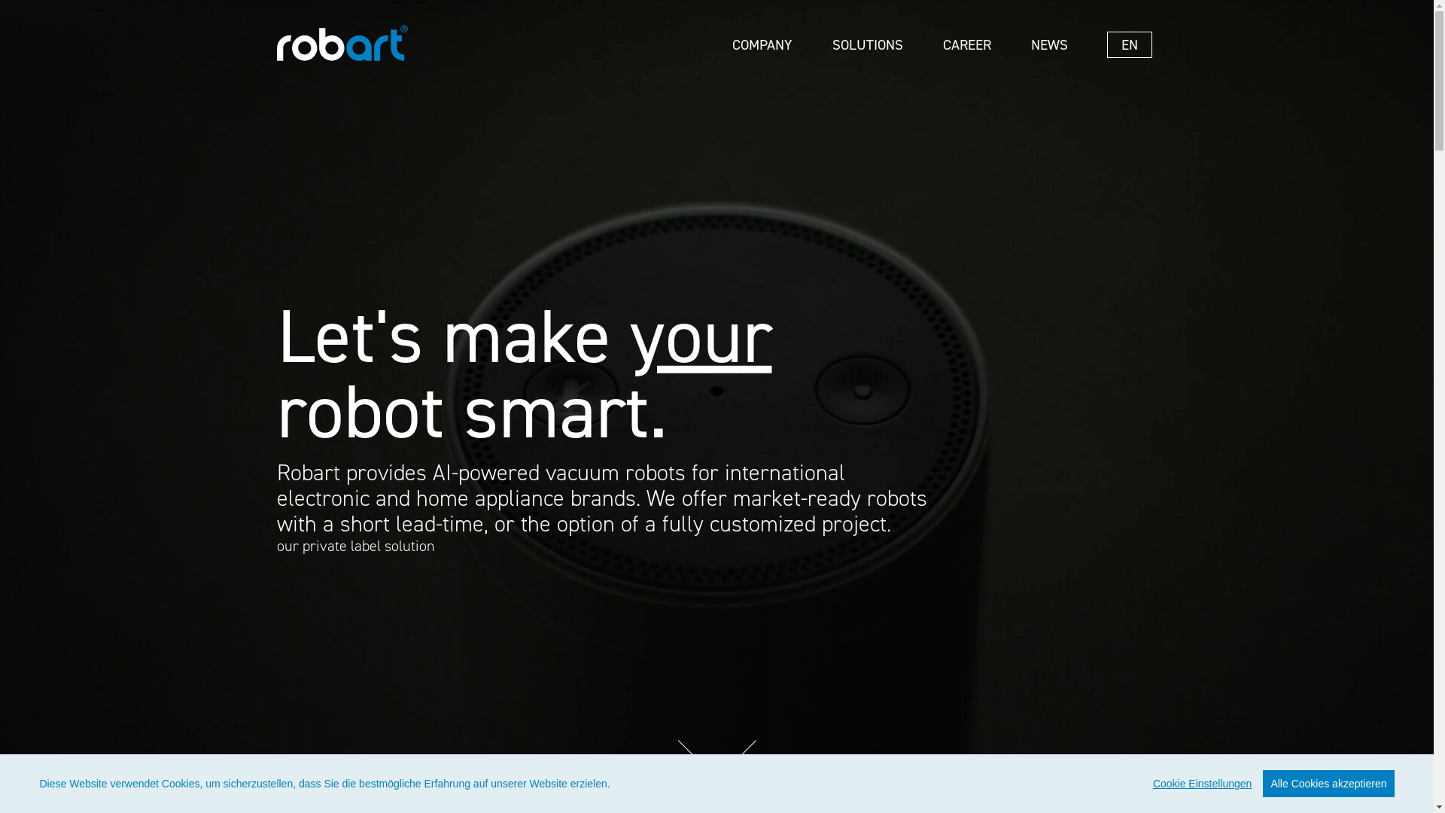 This screenshot has height=813, width=1445. What do you see at coordinates (966, 35) in the screenshot?
I see `CAREER` at bounding box center [966, 35].